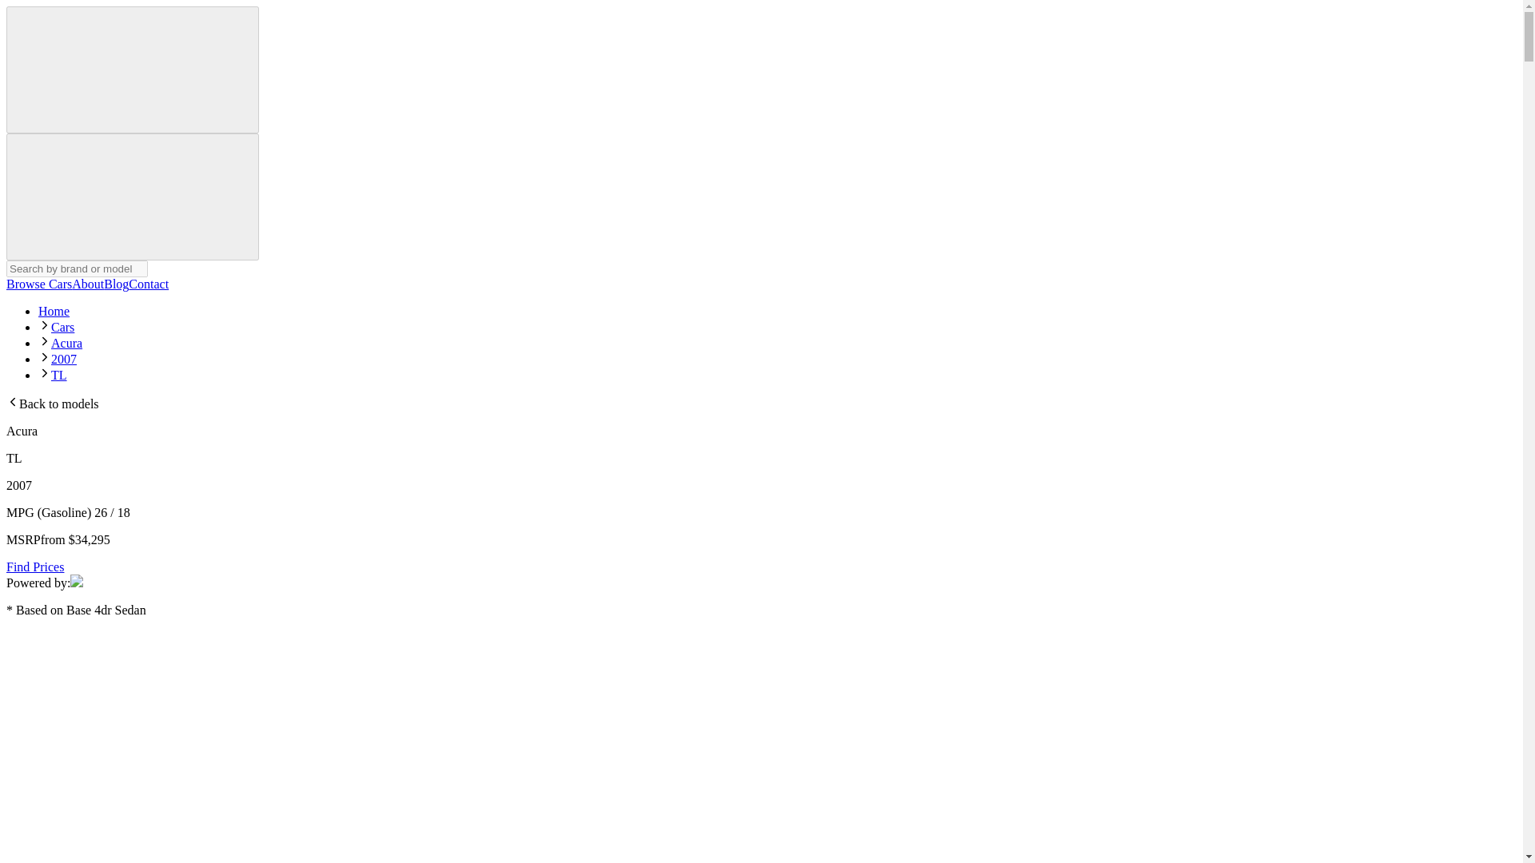  Describe the element at coordinates (35, 567) in the screenshot. I see `Find Prices` at that location.